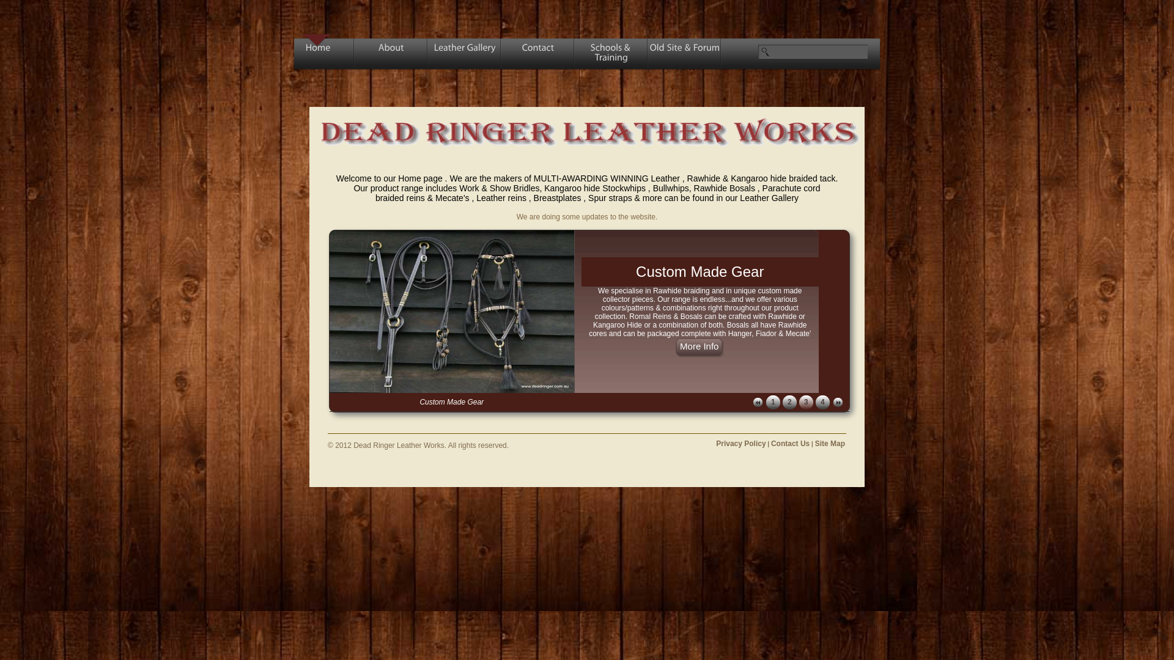 The height and width of the screenshot is (660, 1174). Describe the element at coordinates (318, 56) in the screenshot. I see `Home` at that location.